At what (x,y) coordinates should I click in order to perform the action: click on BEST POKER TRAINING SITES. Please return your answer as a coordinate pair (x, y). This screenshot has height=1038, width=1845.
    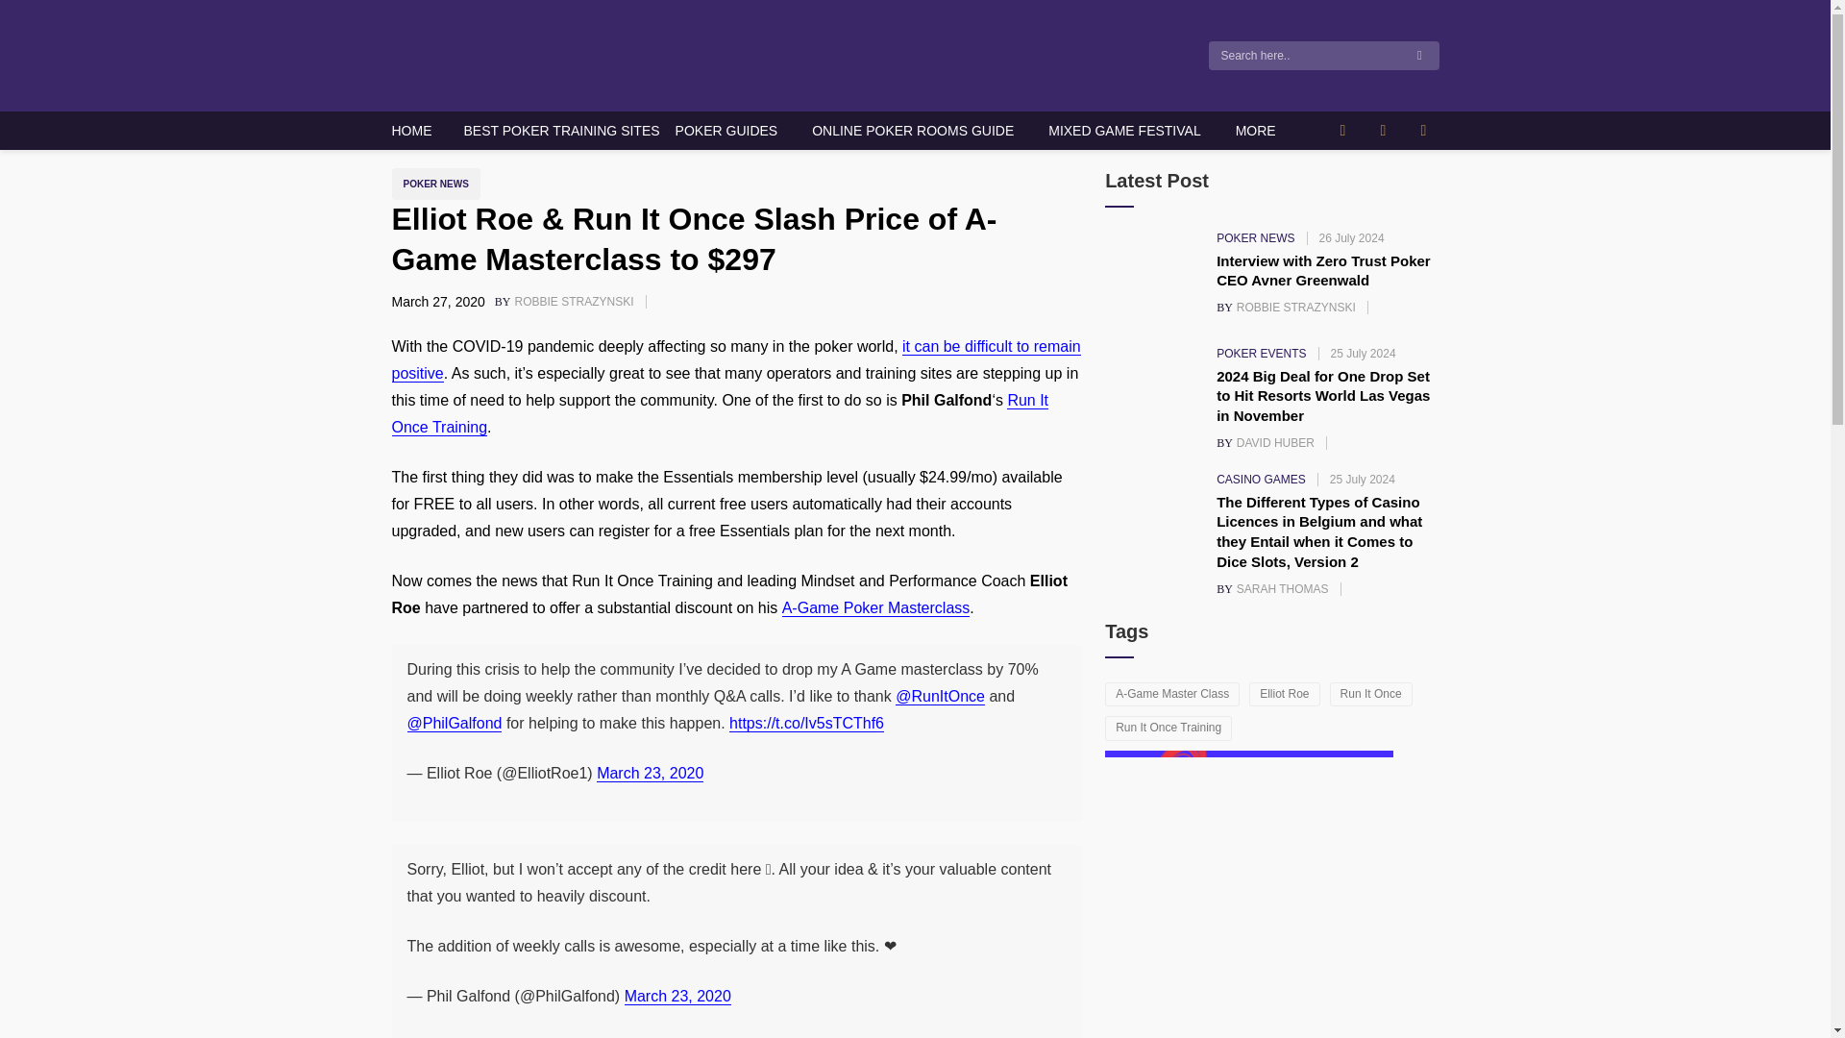
    Looking at the image, I should click on (560, 130).